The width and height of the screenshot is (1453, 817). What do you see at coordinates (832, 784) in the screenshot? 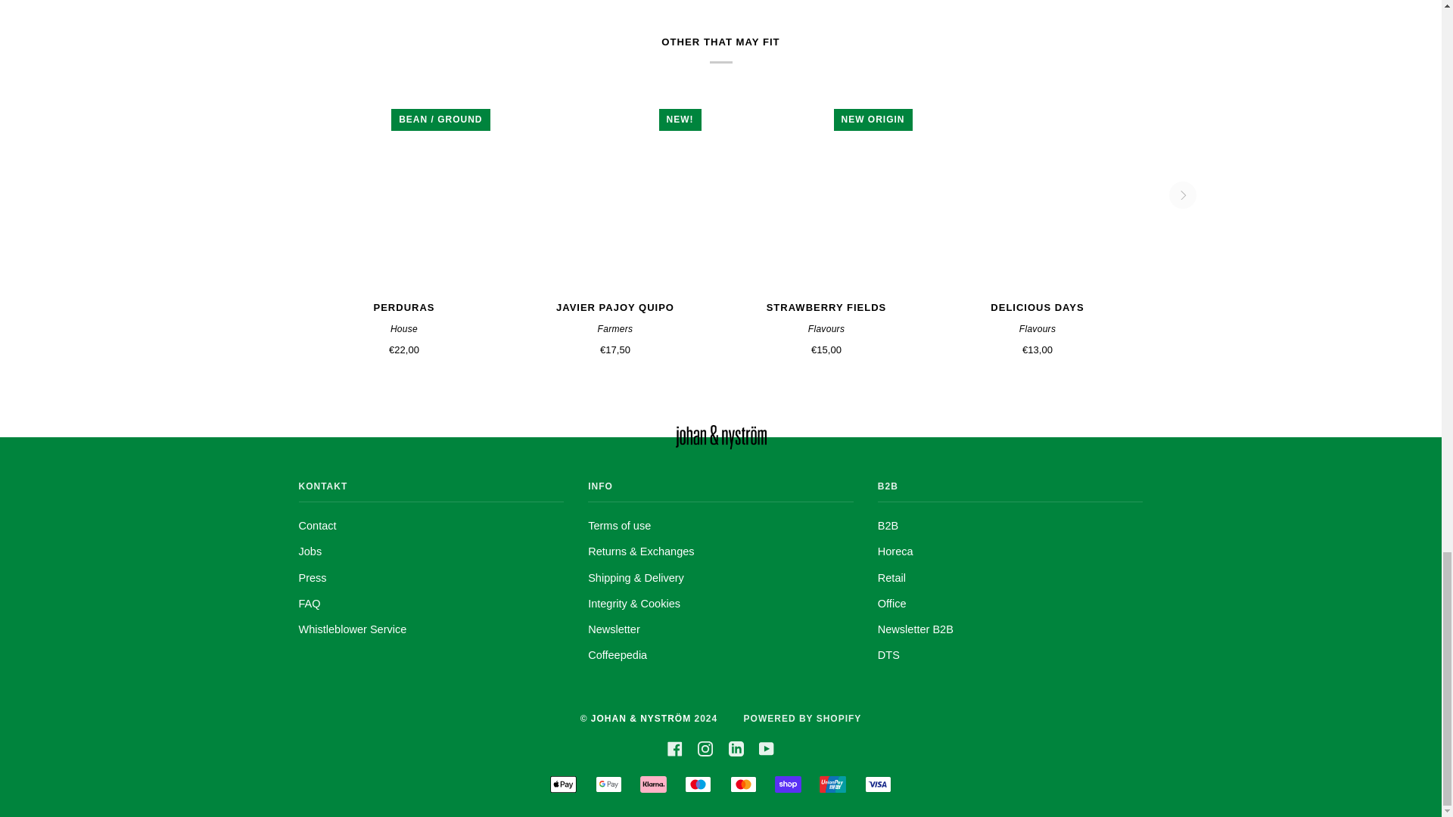
I see `UNION PAY` at bounding box center [832, 784].